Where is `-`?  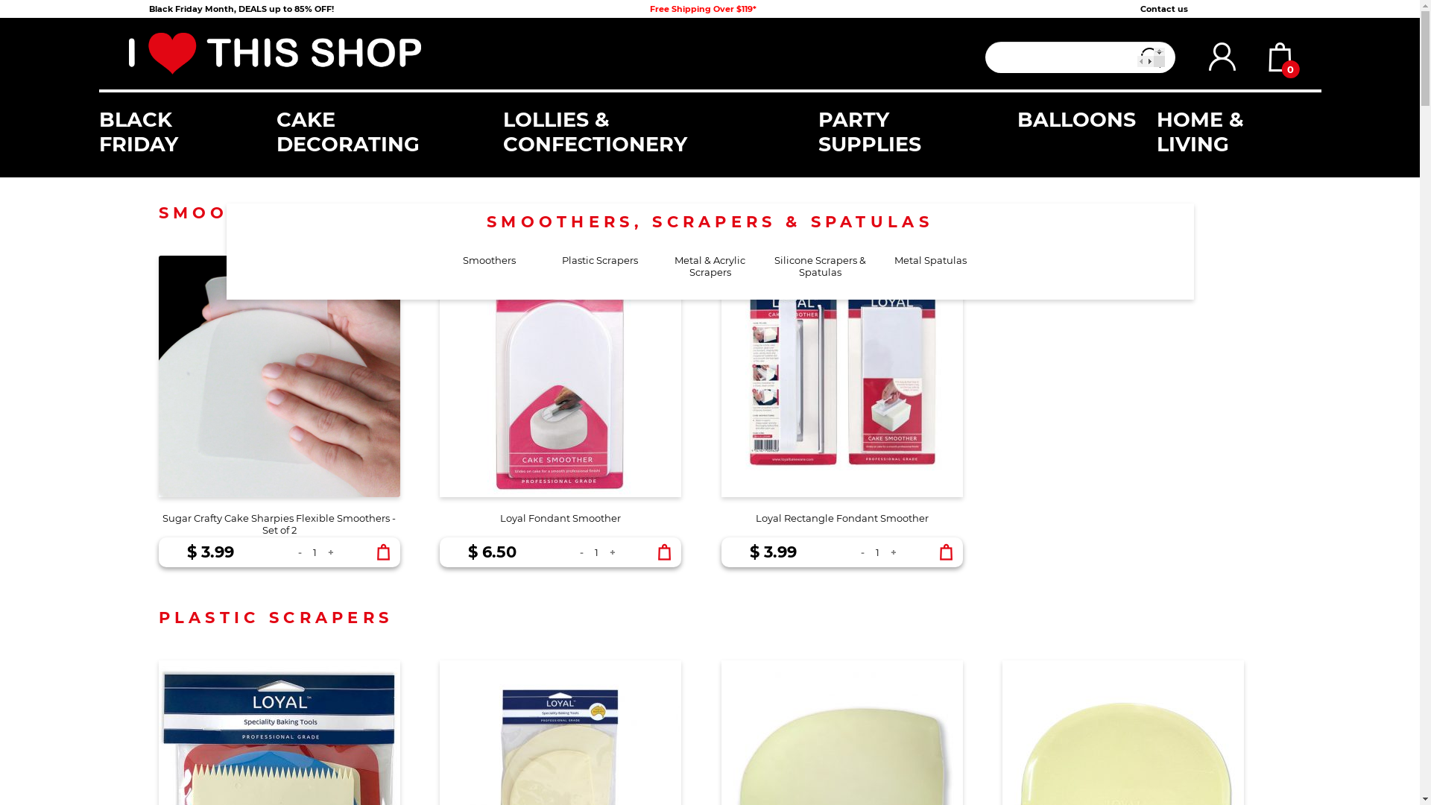
- is located at coordinates (863, 553).